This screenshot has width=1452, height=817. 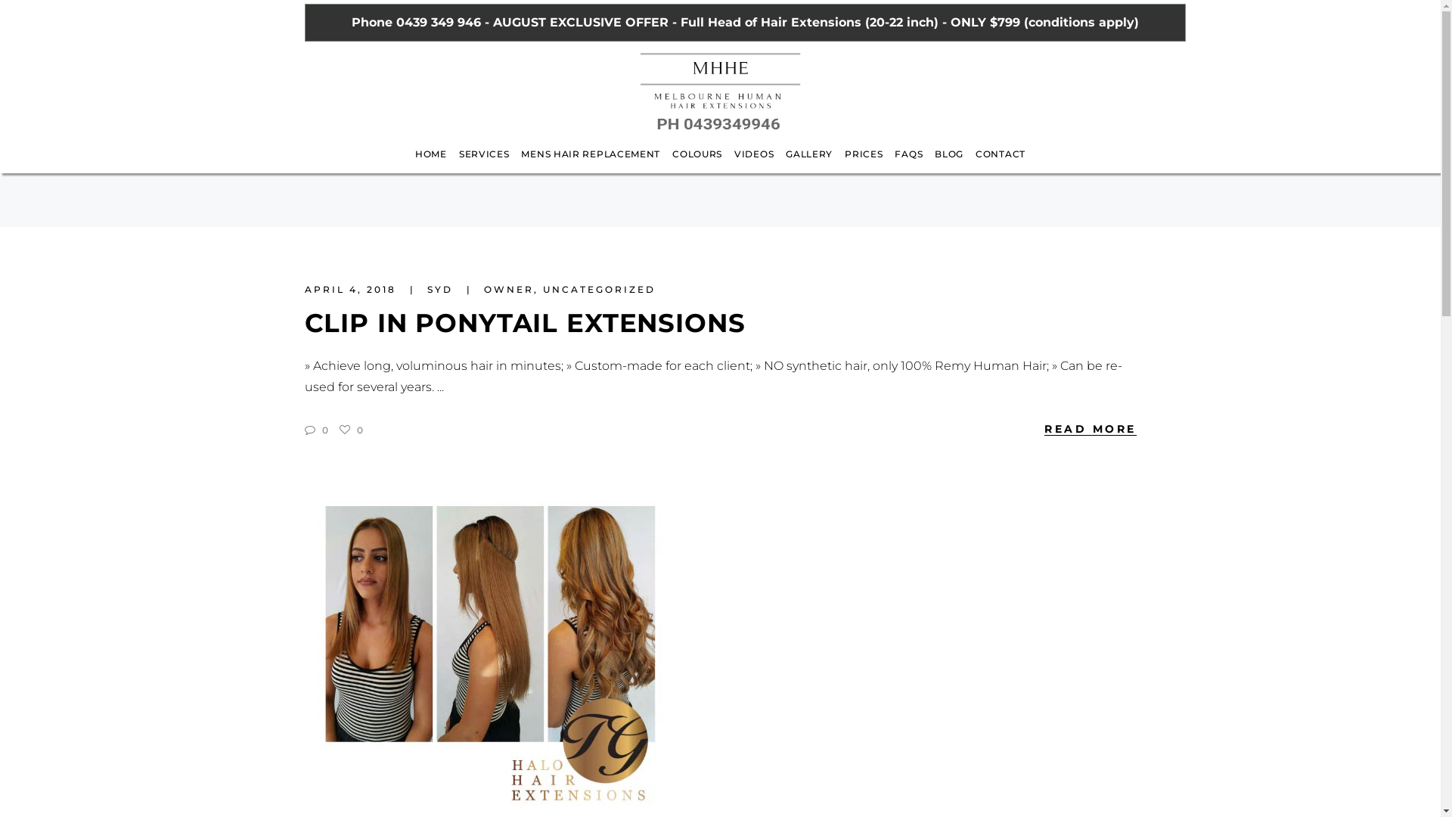 I want to click on APRIL 4, 2018, so click(x=352, y=289).